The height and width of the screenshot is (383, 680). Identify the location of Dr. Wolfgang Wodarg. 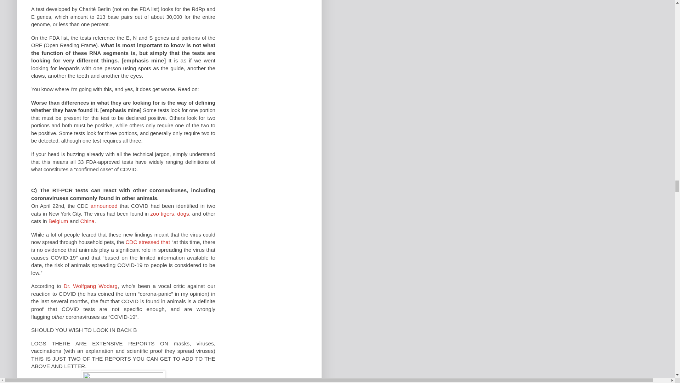
(90, 286).